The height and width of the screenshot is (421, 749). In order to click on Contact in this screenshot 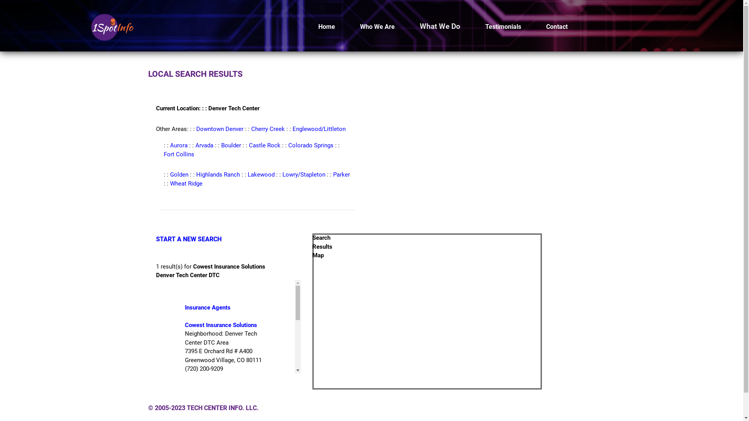, I will do `click(557, 27)`.